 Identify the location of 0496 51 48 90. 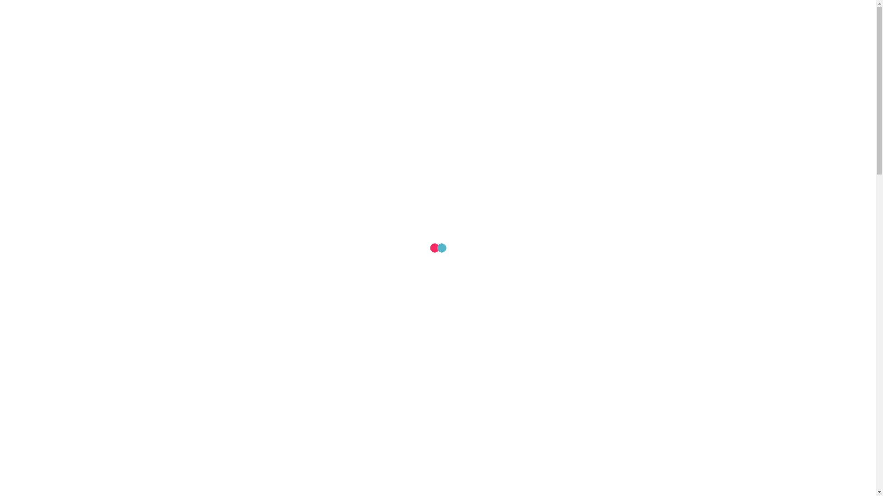
(202, 12).